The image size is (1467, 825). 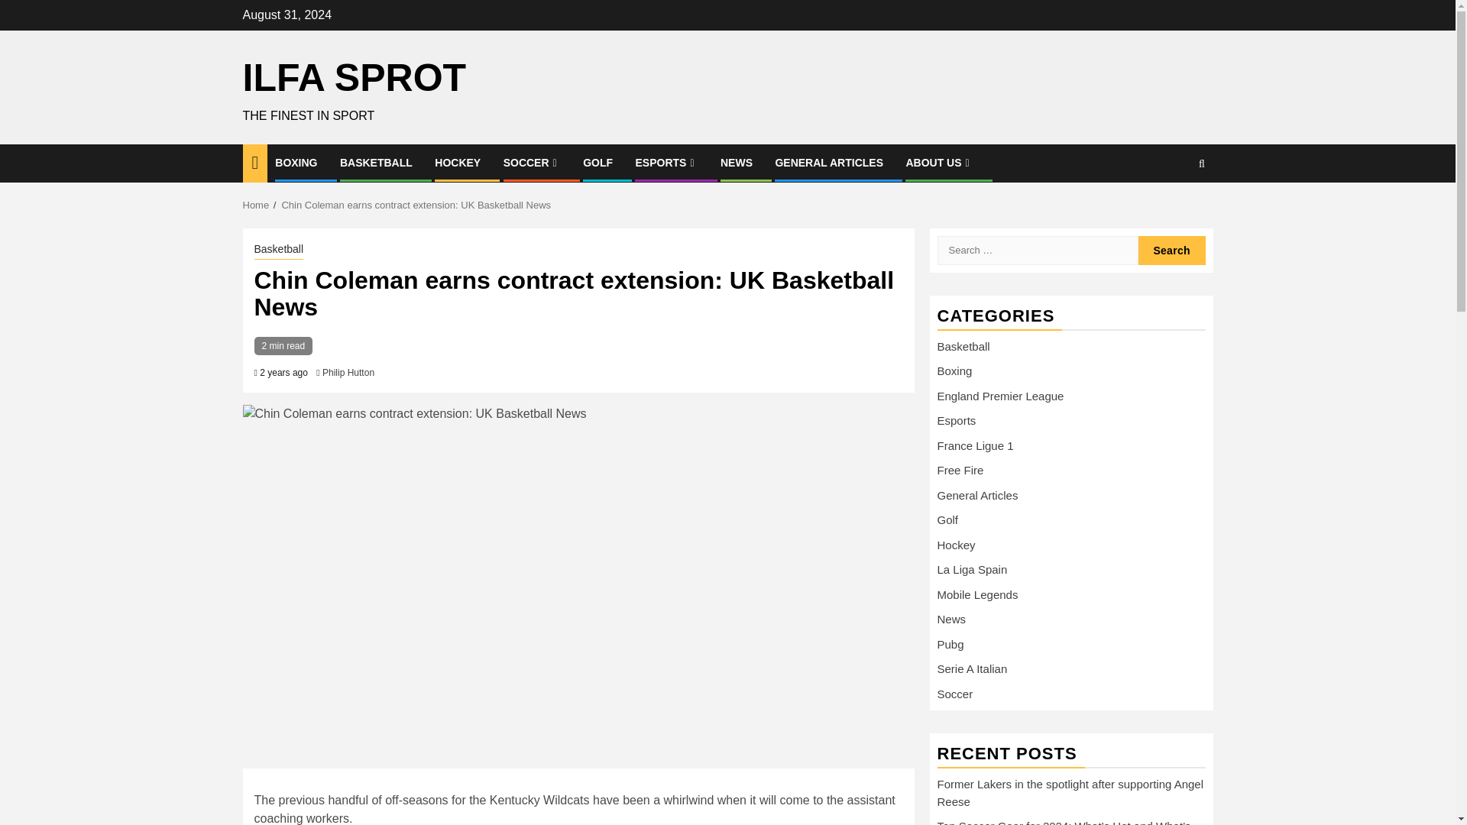 I want to click on ILFA SPROT, so click(x=355, y=78).